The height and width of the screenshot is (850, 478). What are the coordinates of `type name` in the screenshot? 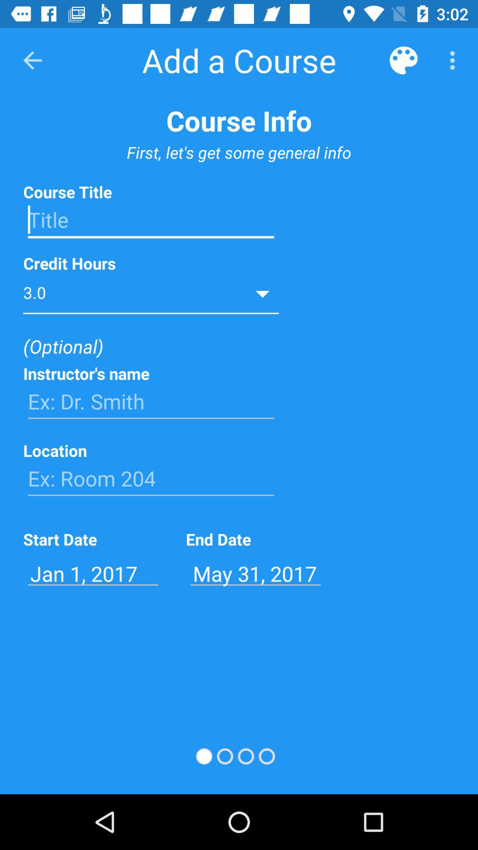 It's located at (151, 402).